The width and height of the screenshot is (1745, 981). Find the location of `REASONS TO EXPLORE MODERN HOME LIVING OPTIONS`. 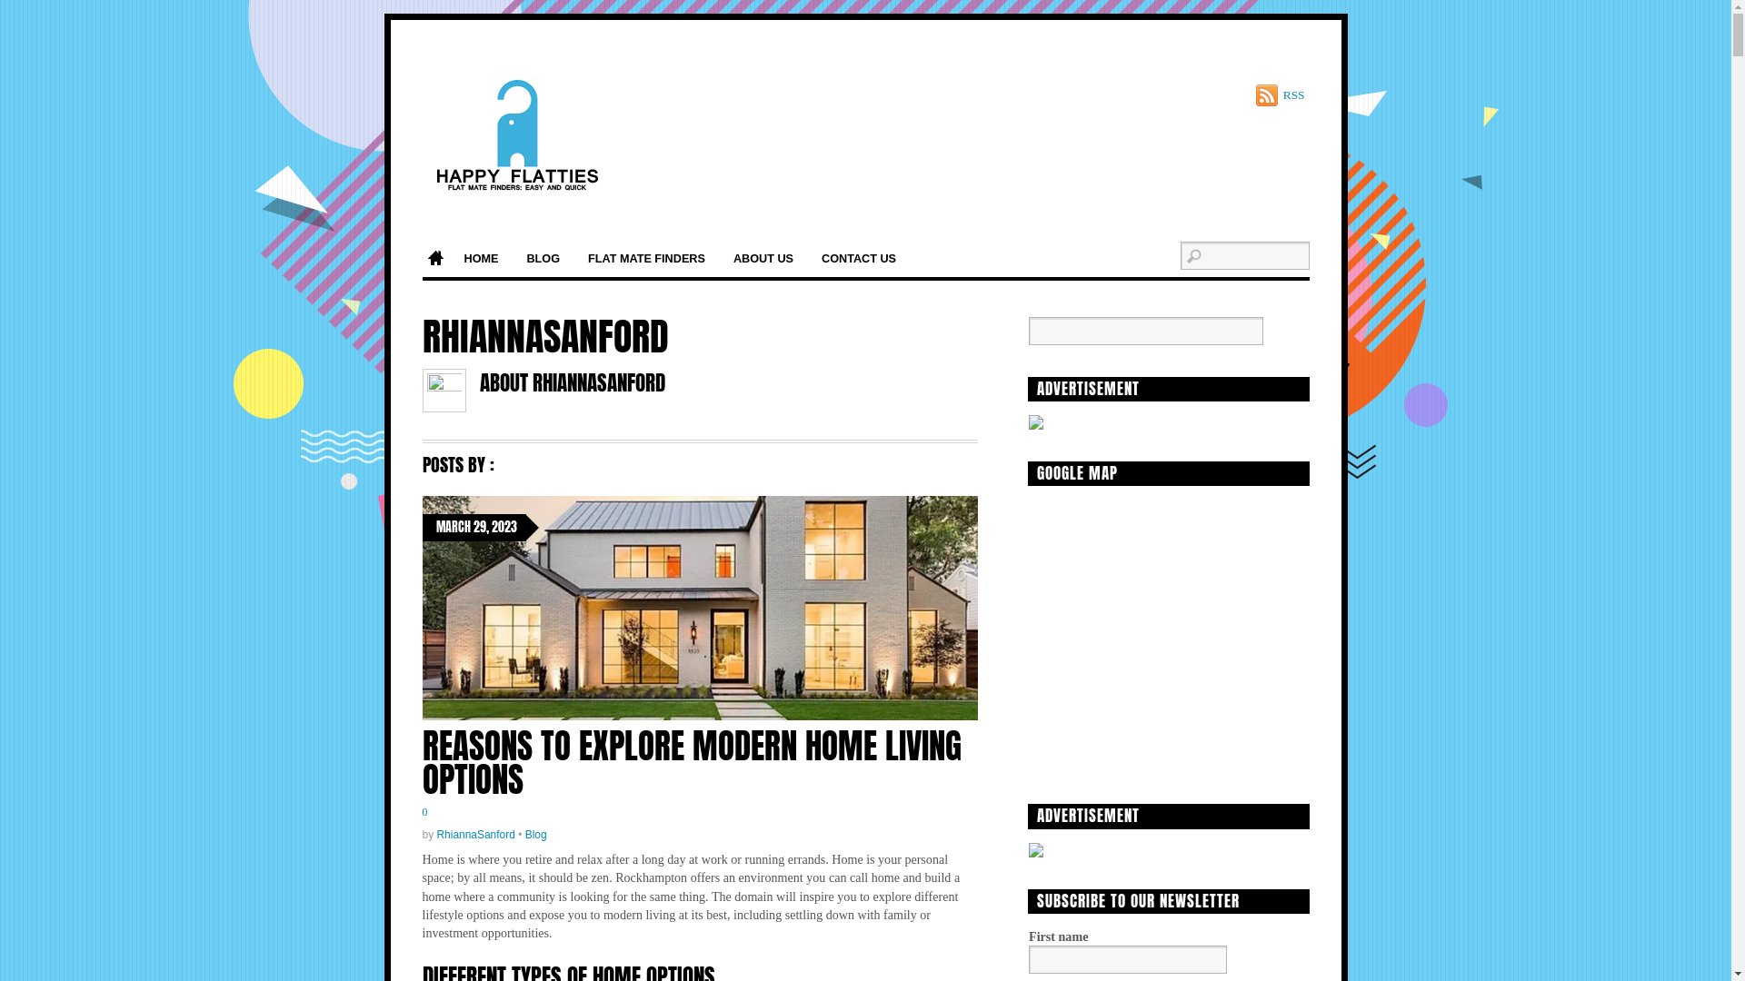

REASONS TO EXPLORE MODERN HOME LIVING OPTIONS is located at coordinates (691, 763).